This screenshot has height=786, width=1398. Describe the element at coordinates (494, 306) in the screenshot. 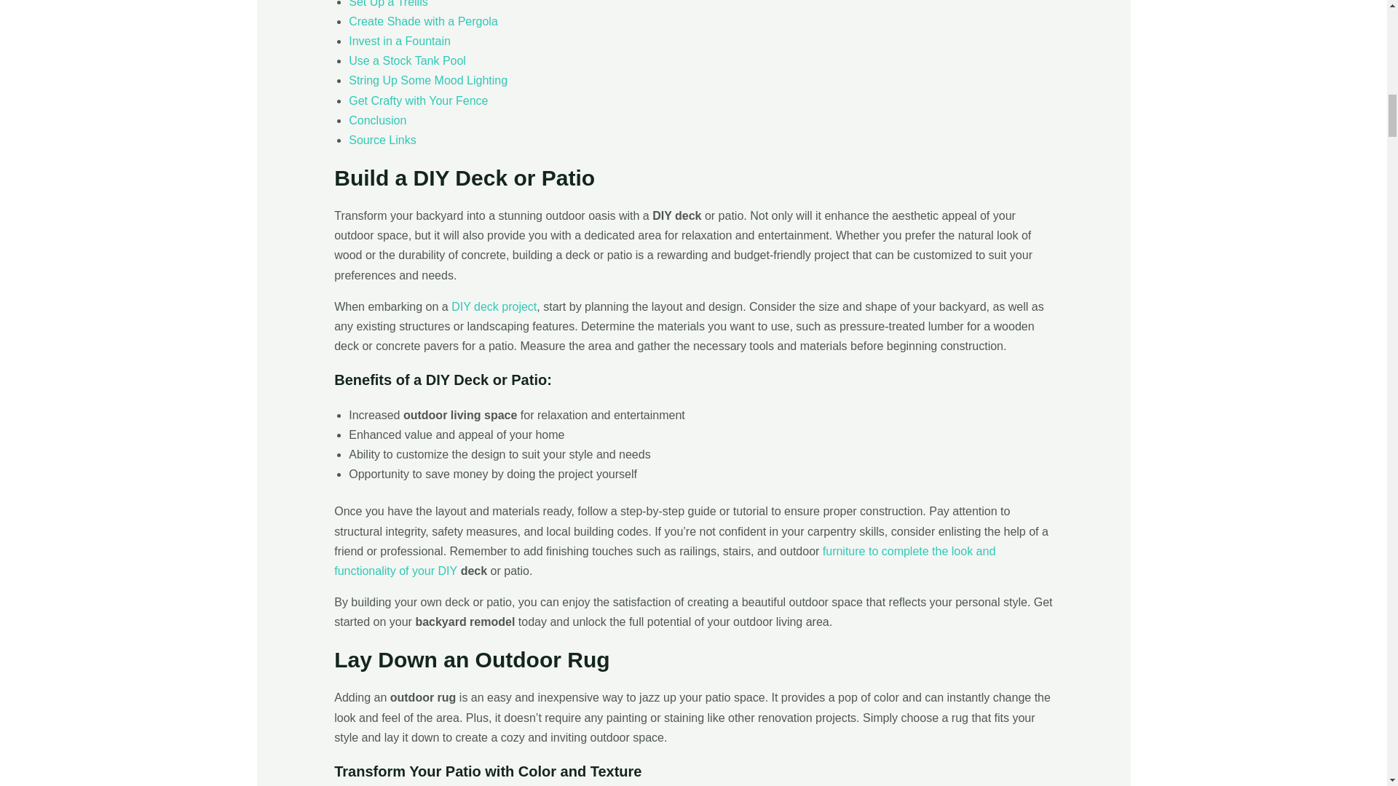

I see `DIY deck project` at that location.